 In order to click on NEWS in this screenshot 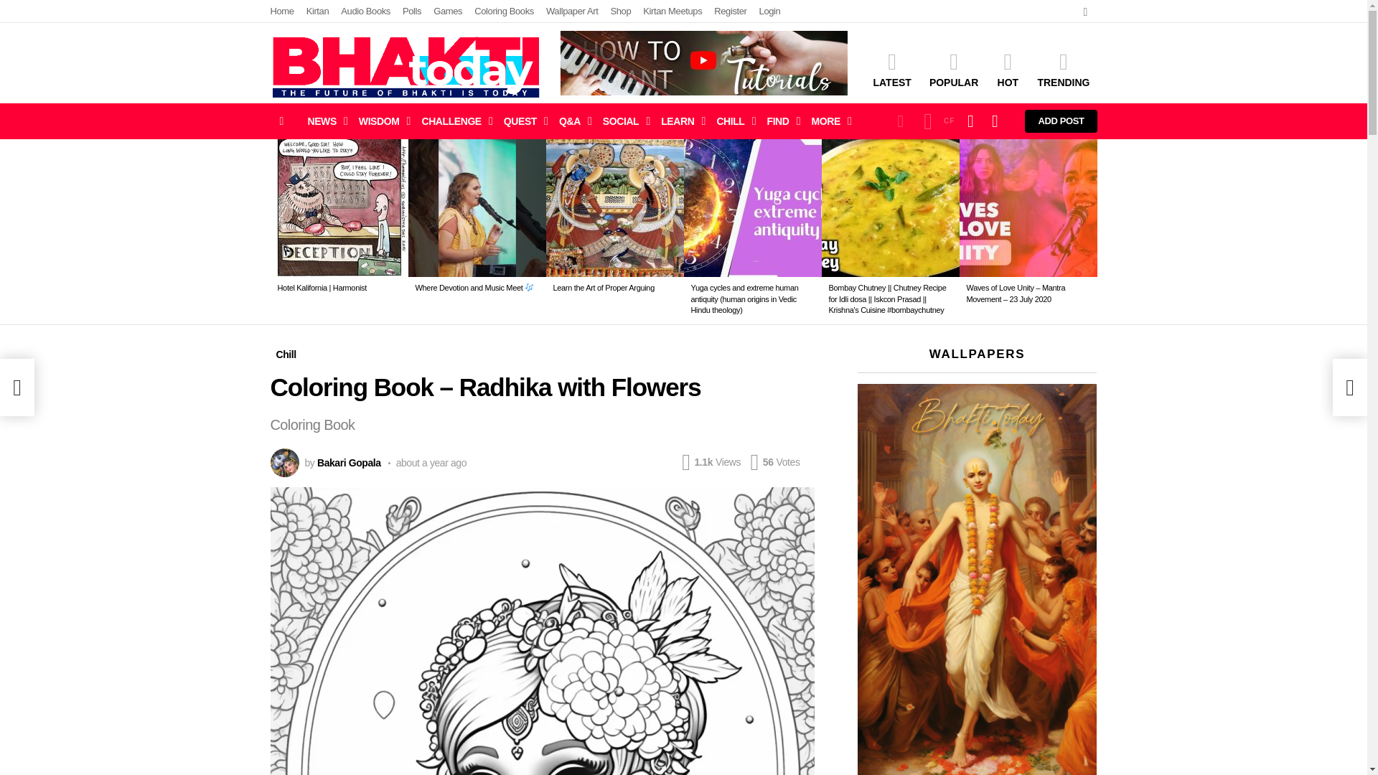, I will do `click(323, 121)`.